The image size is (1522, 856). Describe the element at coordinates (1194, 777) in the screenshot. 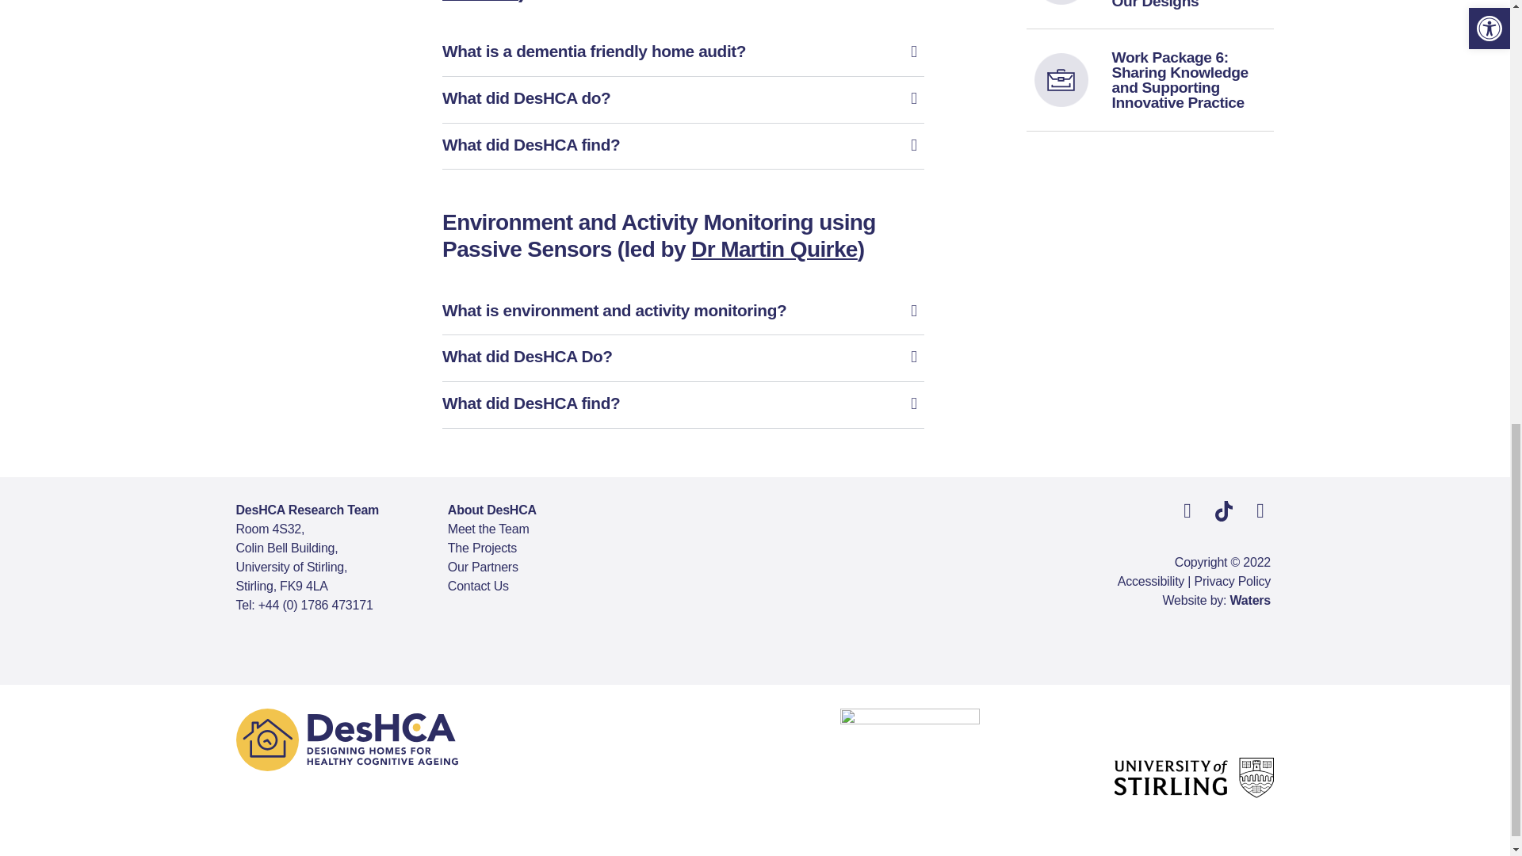

I see `University of Stirling` at that location.